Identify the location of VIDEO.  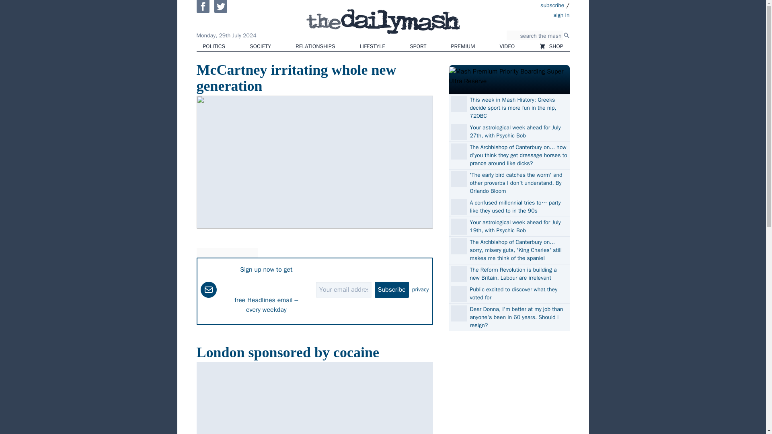
(507, 47).